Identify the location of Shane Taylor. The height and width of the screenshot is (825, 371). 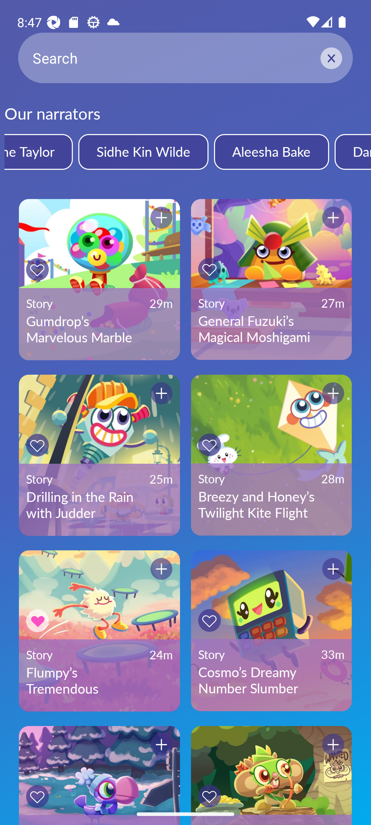
(38, 152).